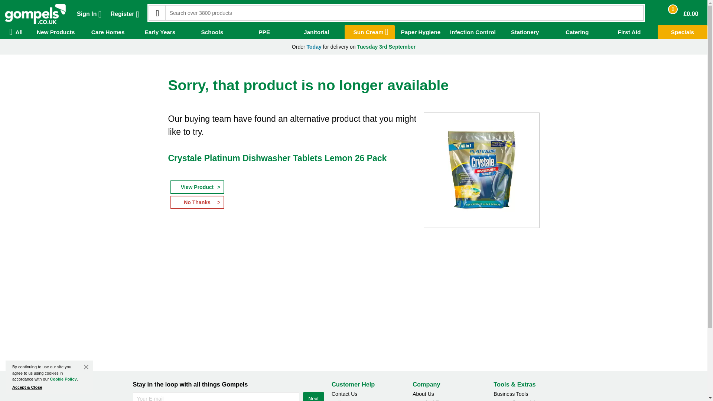 This screenshot has height=401, width=713. I want to click on Catering, so click(577, 32).